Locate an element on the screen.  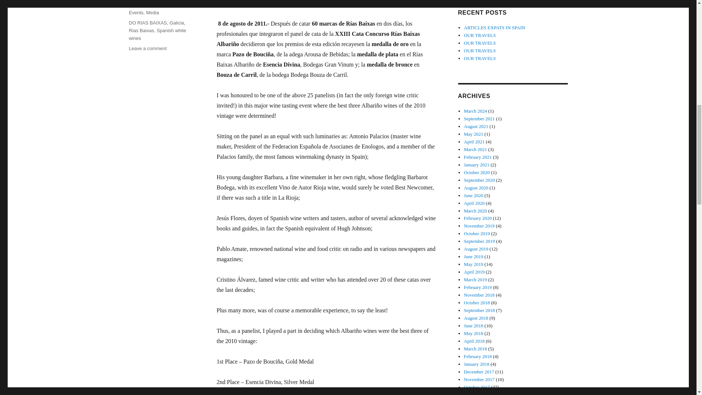
OUR TRAVELS is located at coordinates (480, 59).